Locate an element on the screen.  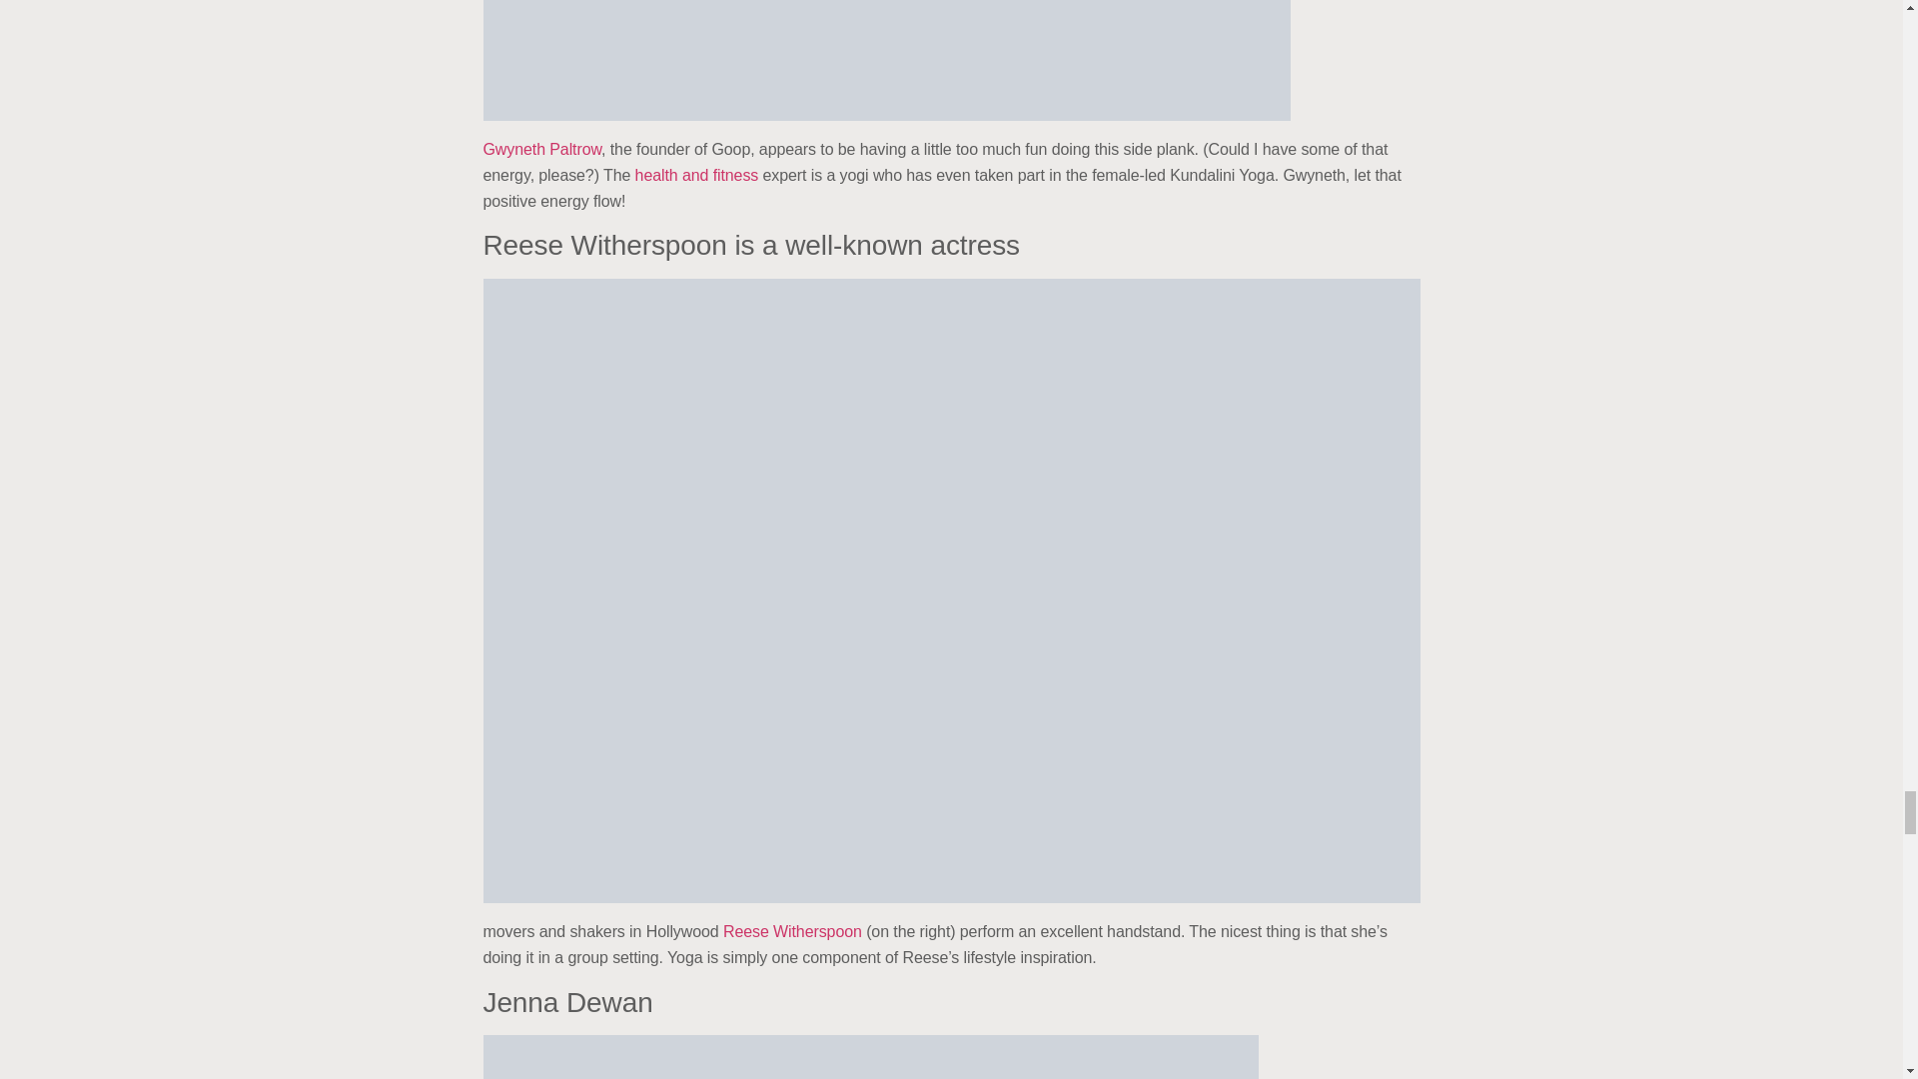
Gwyneth Paltrow is located at coordinates (541, 149).